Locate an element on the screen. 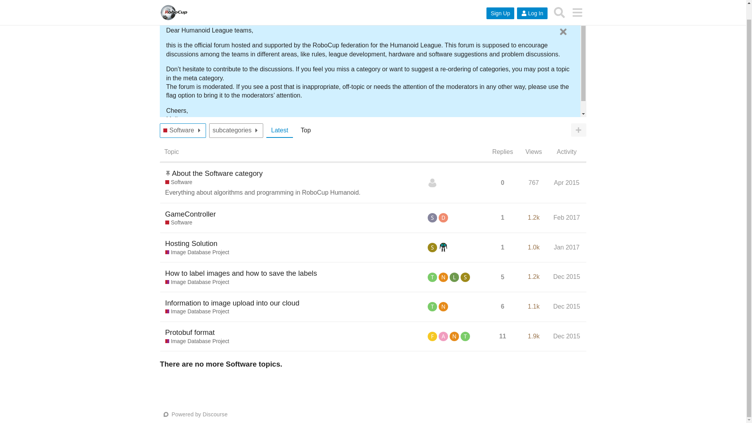 This screenshot has height=423, width=752. Software is located at coordinates (179, 130).